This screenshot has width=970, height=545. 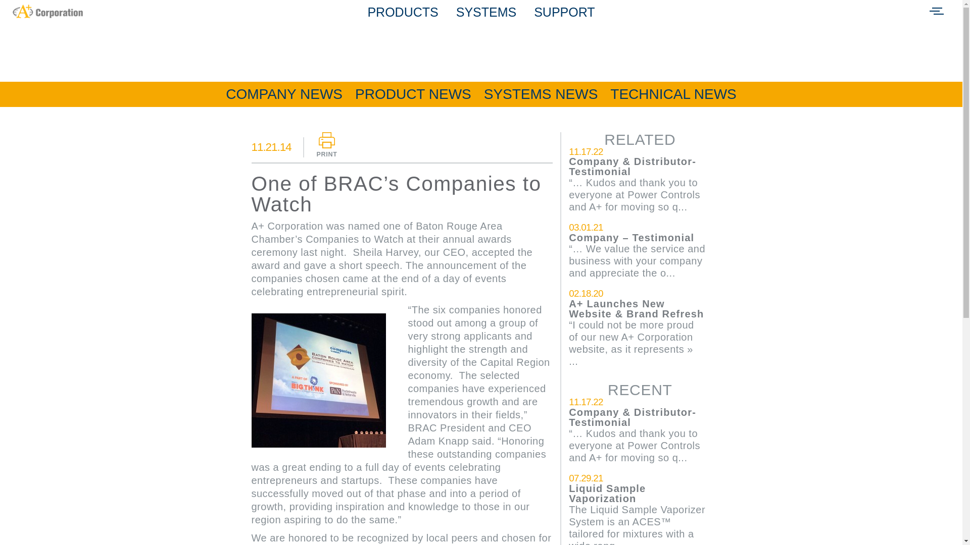 I want to click on PRODUCTS, so click(x=403, y=12).